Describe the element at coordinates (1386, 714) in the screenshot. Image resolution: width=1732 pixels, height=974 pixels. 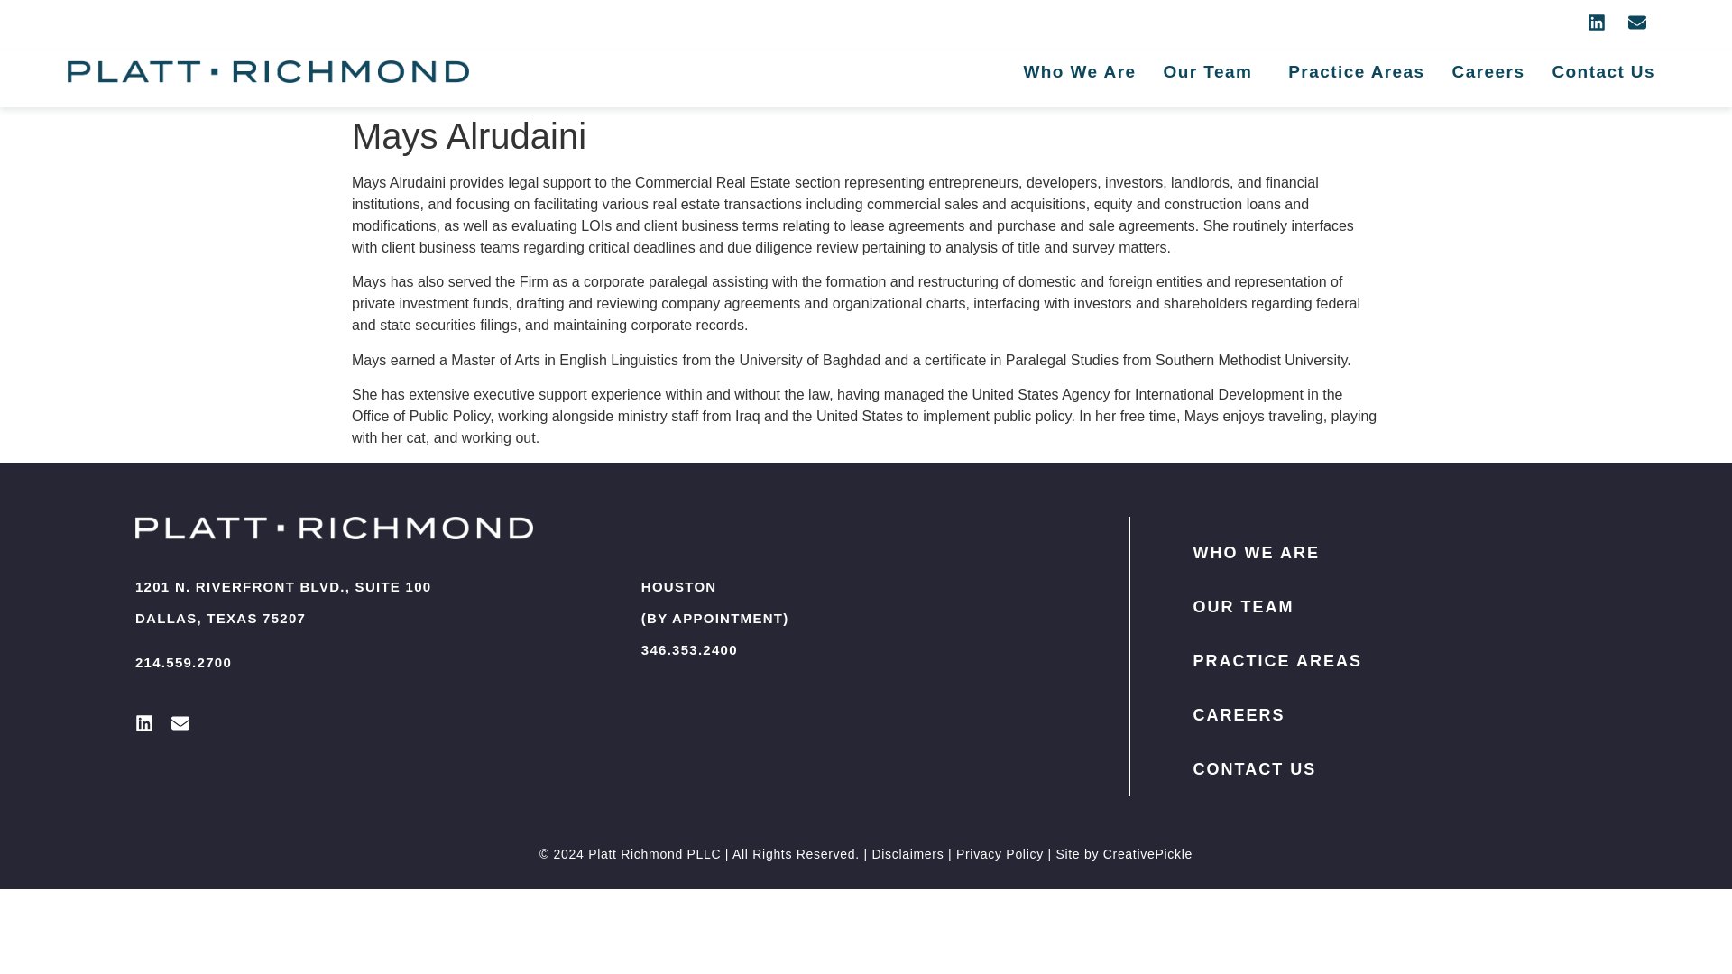
I see `CAREERS` at that location.